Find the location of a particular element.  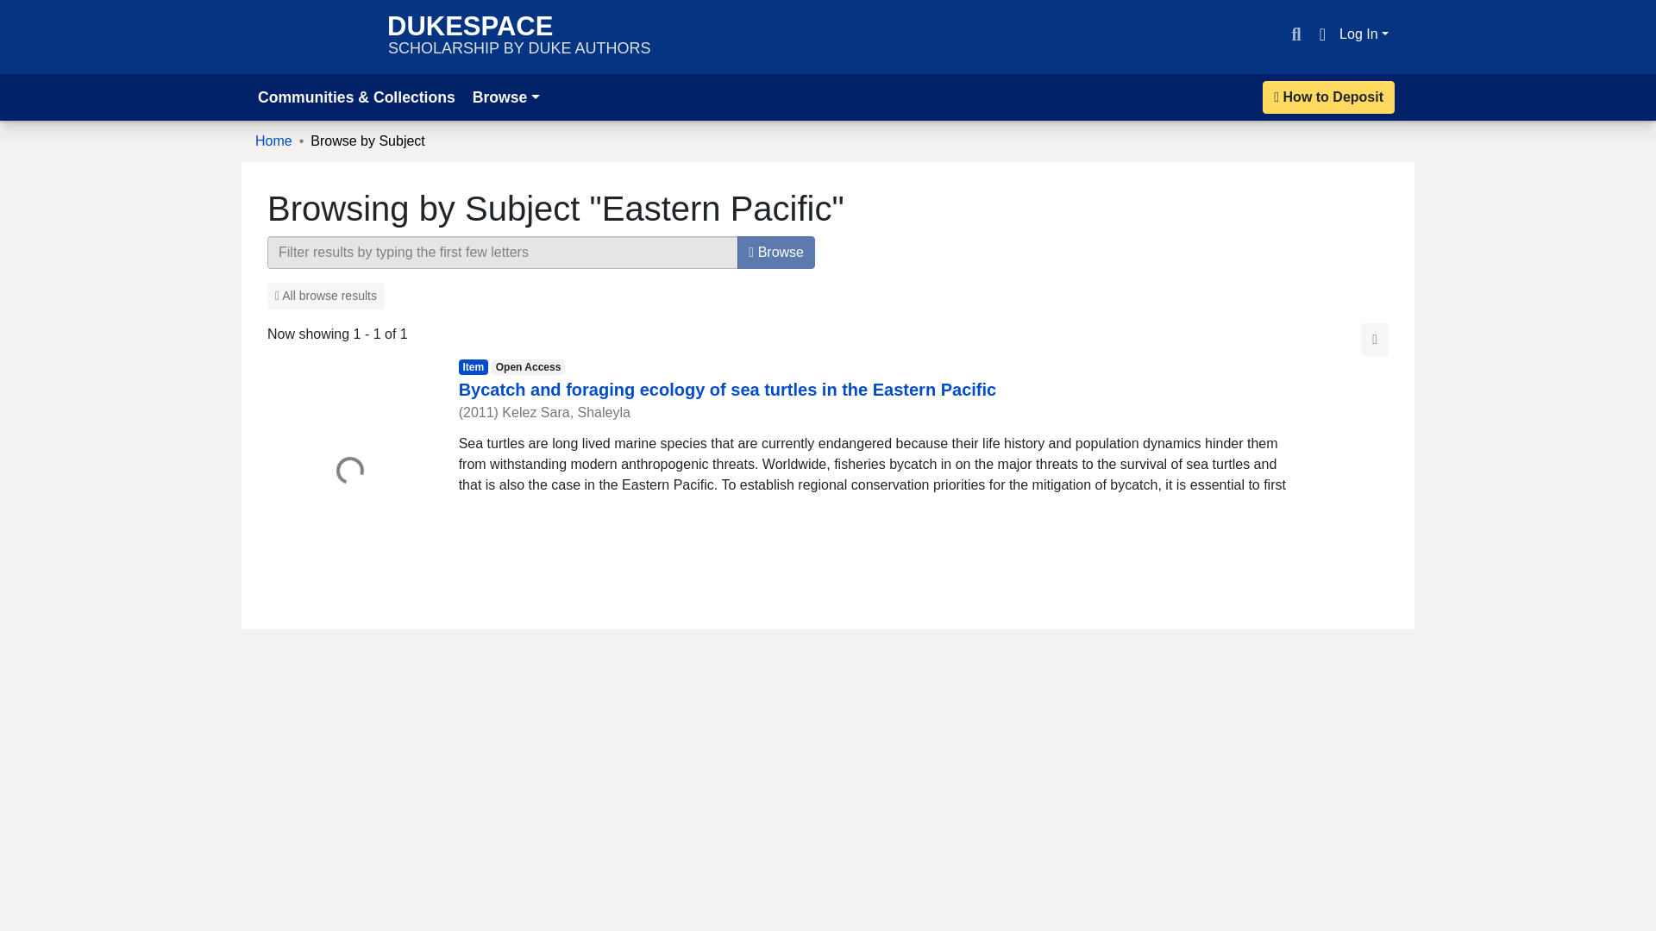

Home is located at coordinates (1364, 34).